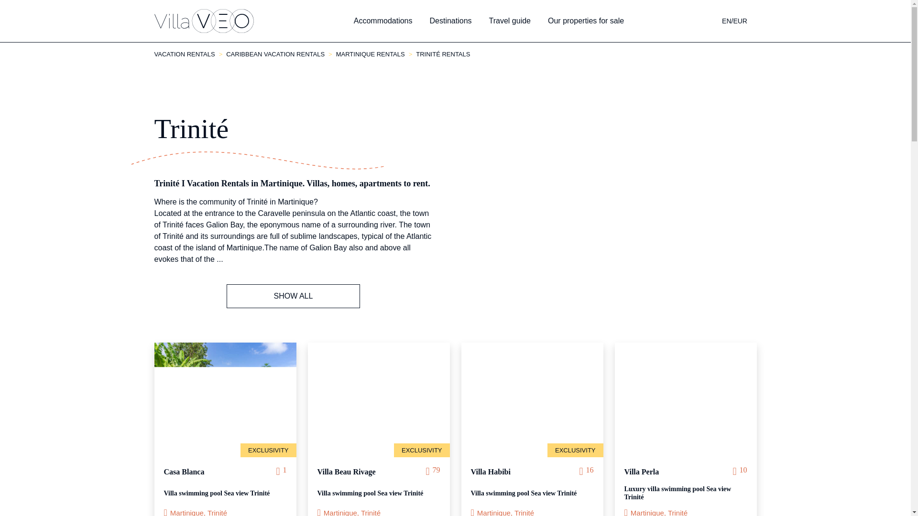 The height and width of the screenshot is (516, 918). What do you see at coordinates (275, 54) in the screenshot?
I see `CARIBBEAN VACATION RENTALS` at bounding box center [275, 54].